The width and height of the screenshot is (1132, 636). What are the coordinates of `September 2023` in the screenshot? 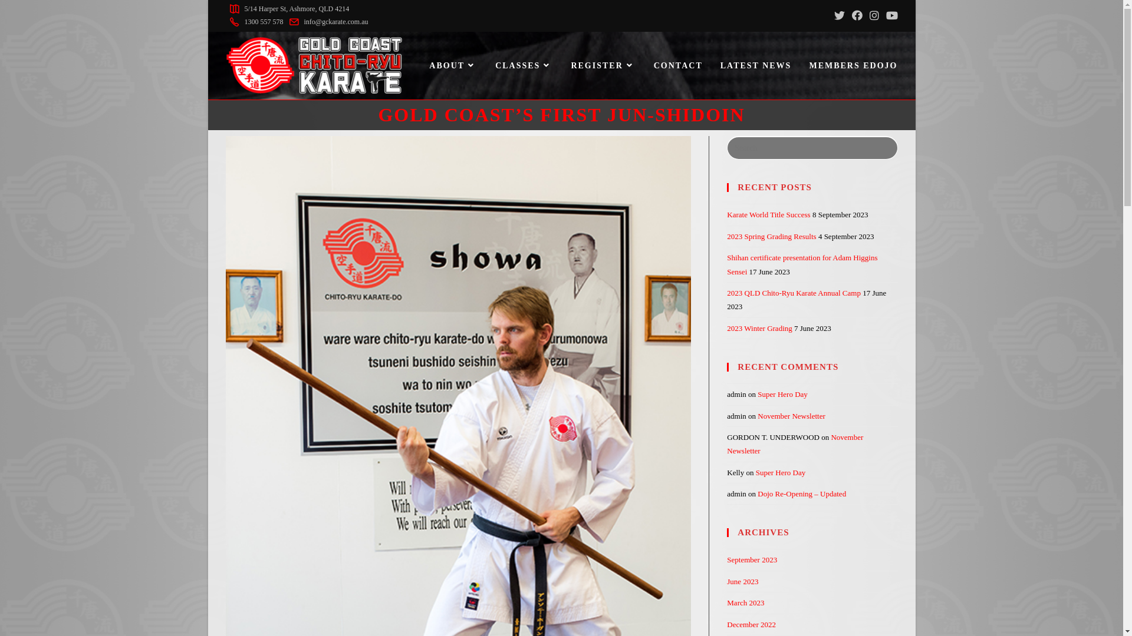 It's located at (752, 559).